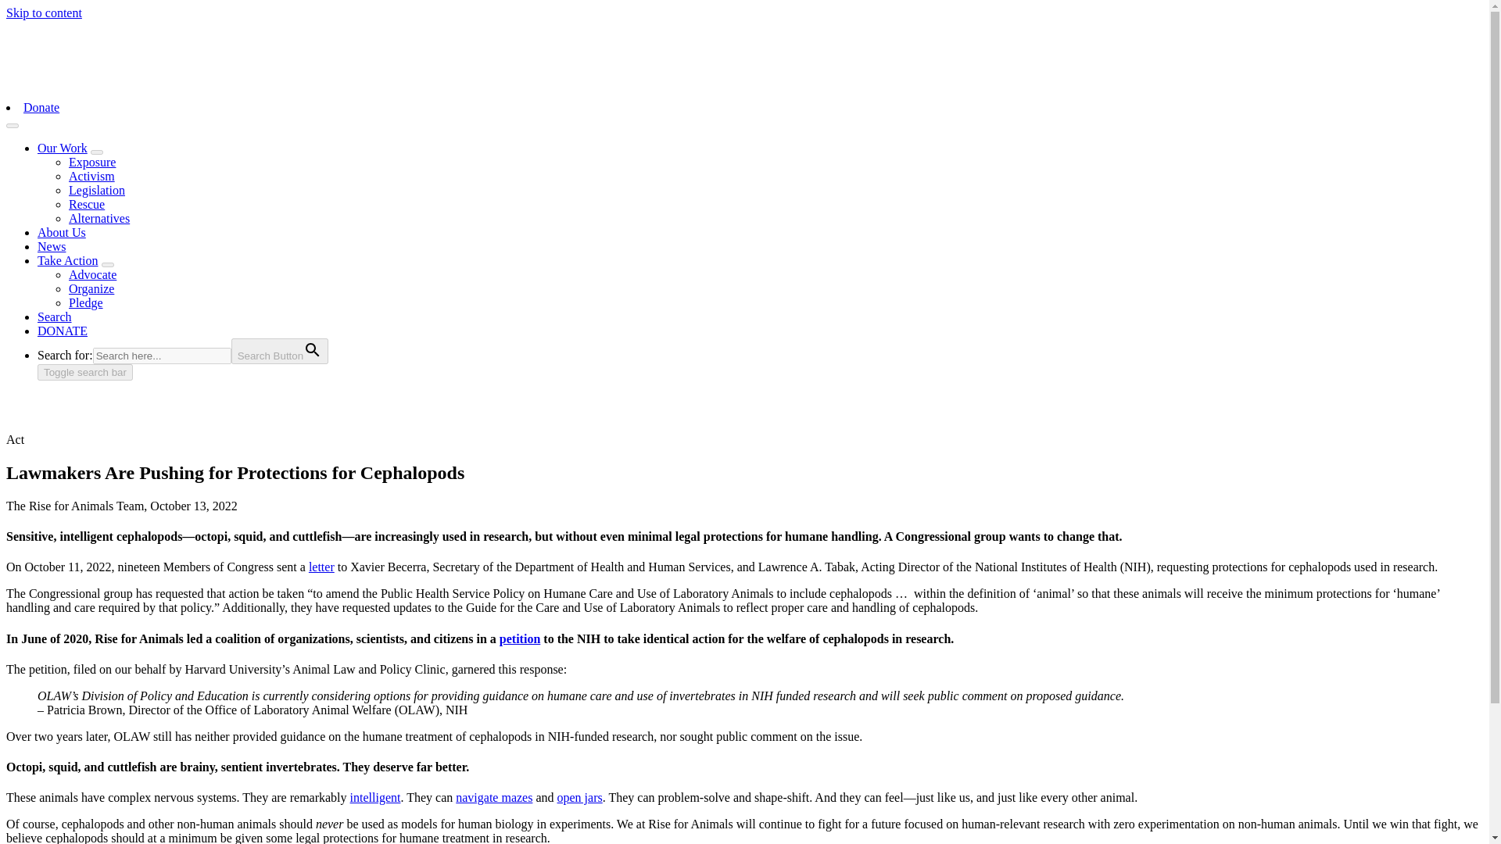  Describe the element at coordinates (86, 303) in the screenshot. I see `Pledge` at that location.